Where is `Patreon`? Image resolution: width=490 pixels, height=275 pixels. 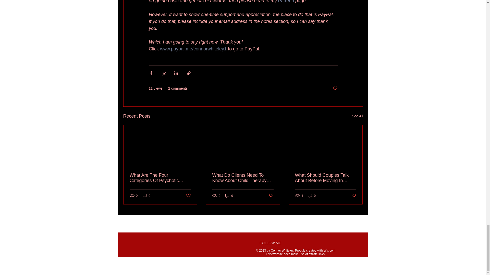 Patreon is located at coordinates (286, 2).